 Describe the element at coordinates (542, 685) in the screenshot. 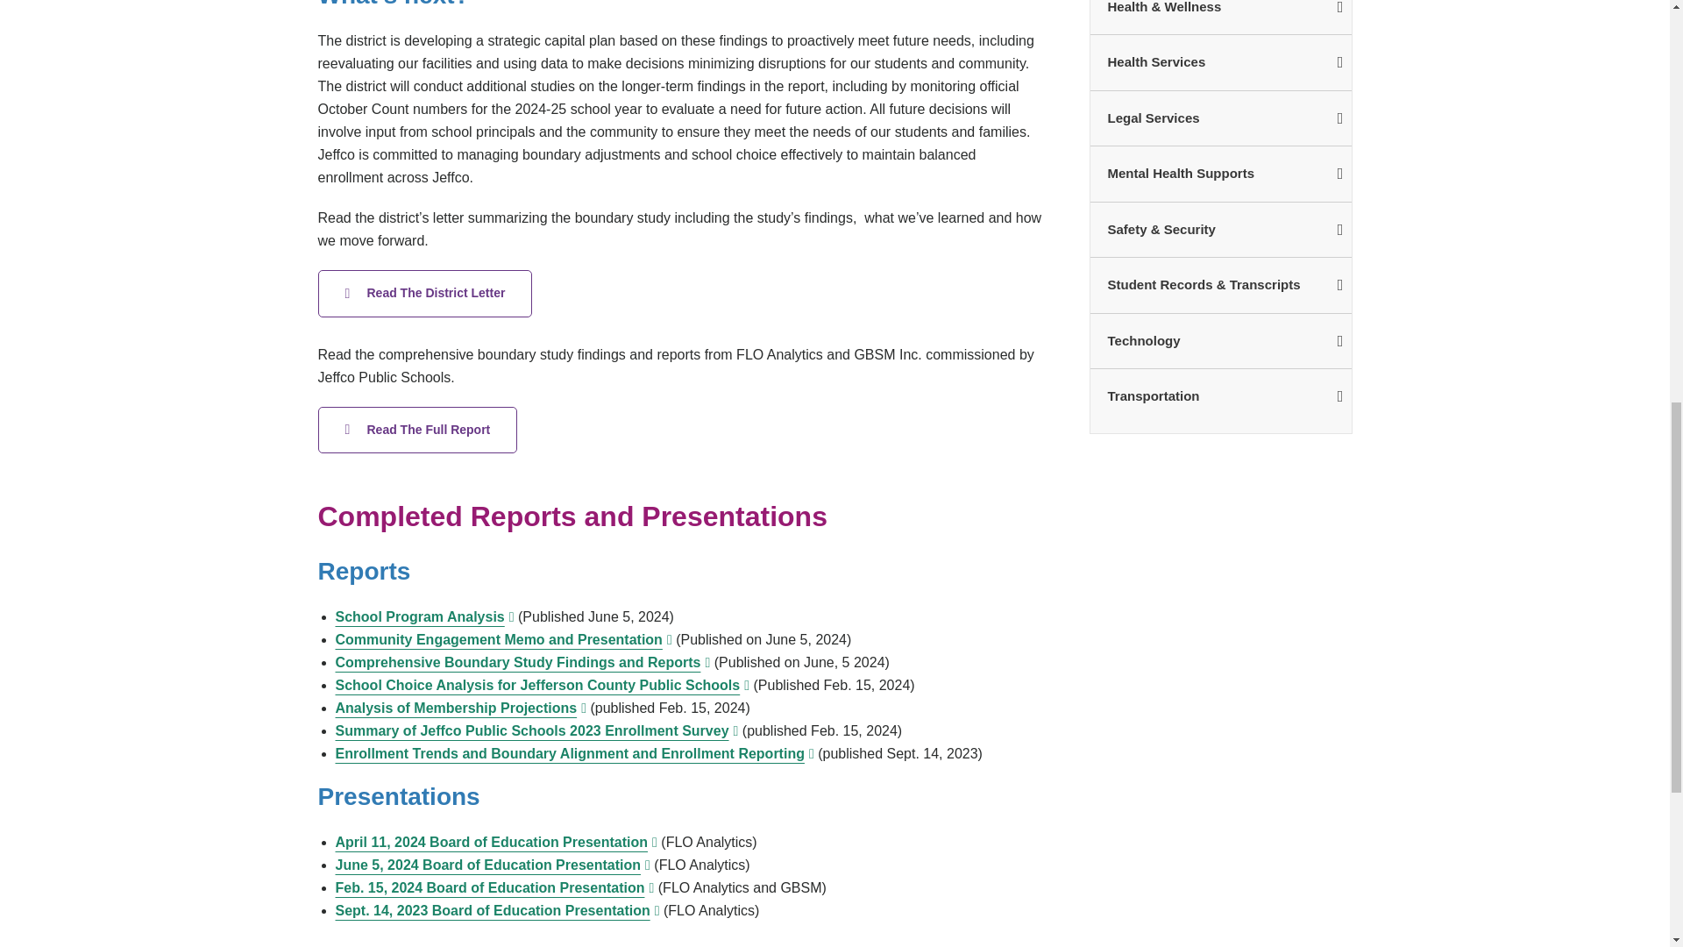

I see `BoardDocs opens in a new tab` at that location.